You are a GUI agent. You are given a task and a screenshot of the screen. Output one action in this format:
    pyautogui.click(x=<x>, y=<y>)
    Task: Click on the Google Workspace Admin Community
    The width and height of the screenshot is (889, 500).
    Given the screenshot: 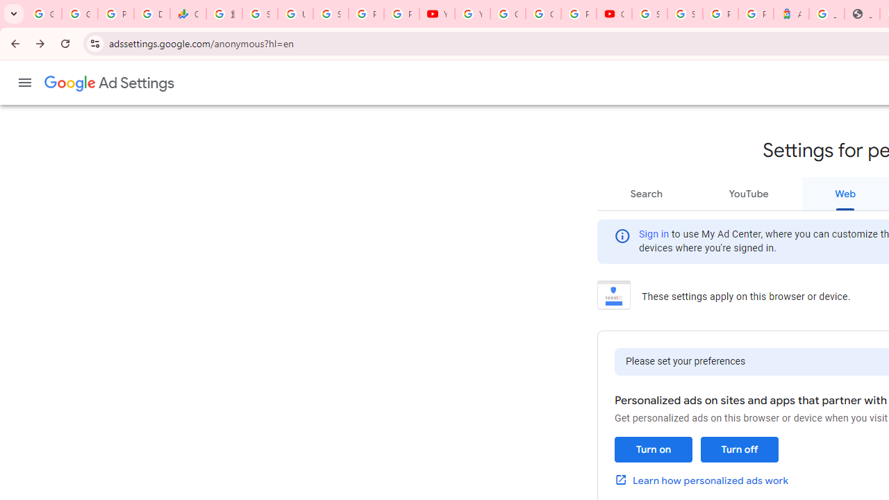 What is the action you would take?
    pyautogui.click(x=44, y=14)
    